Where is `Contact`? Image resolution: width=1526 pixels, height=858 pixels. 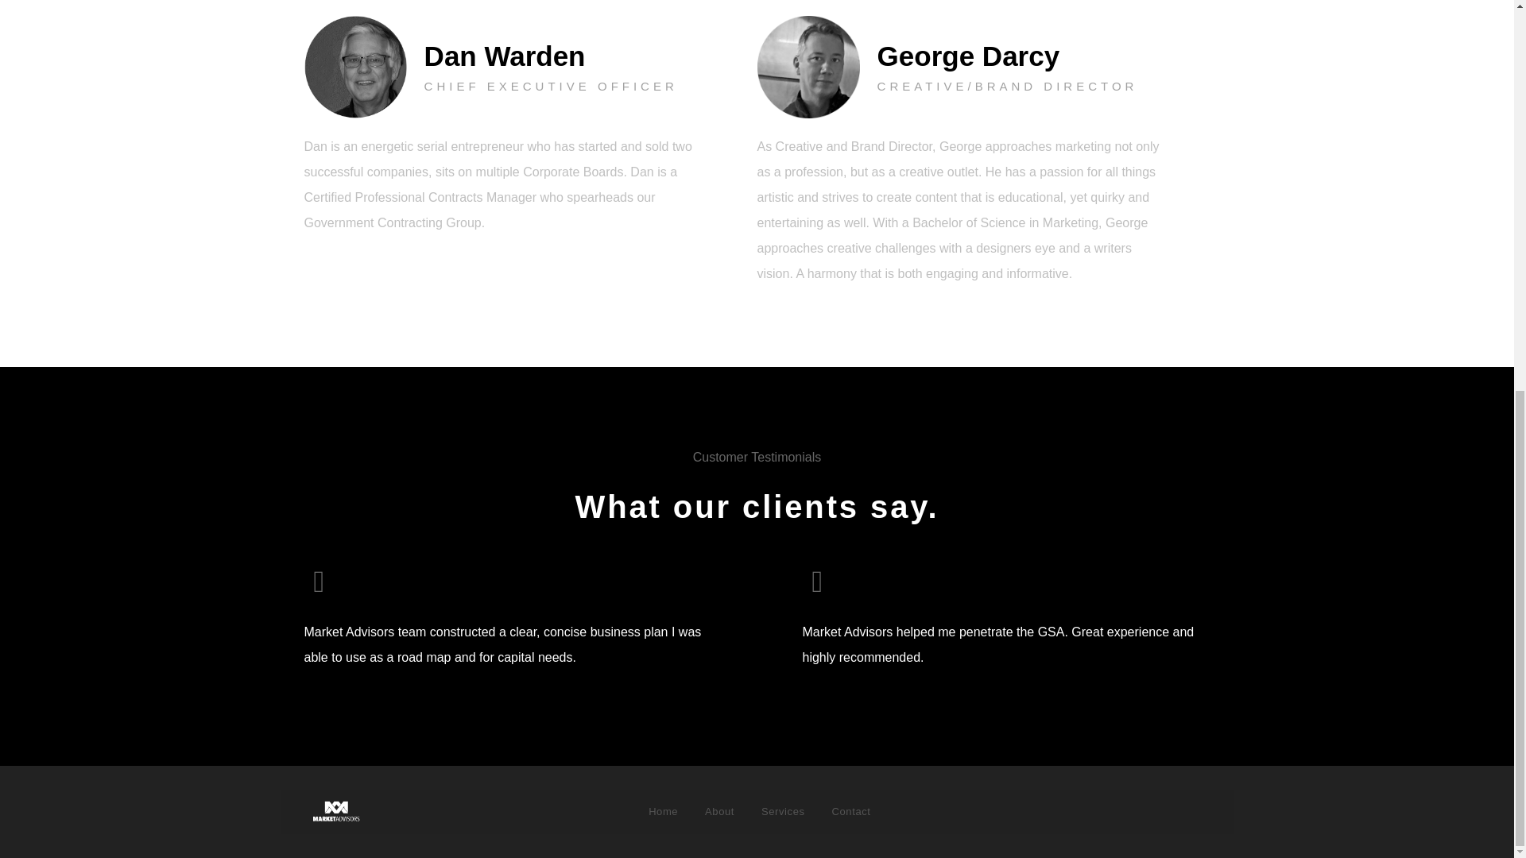 Contact is located at coordinates (852, 812).